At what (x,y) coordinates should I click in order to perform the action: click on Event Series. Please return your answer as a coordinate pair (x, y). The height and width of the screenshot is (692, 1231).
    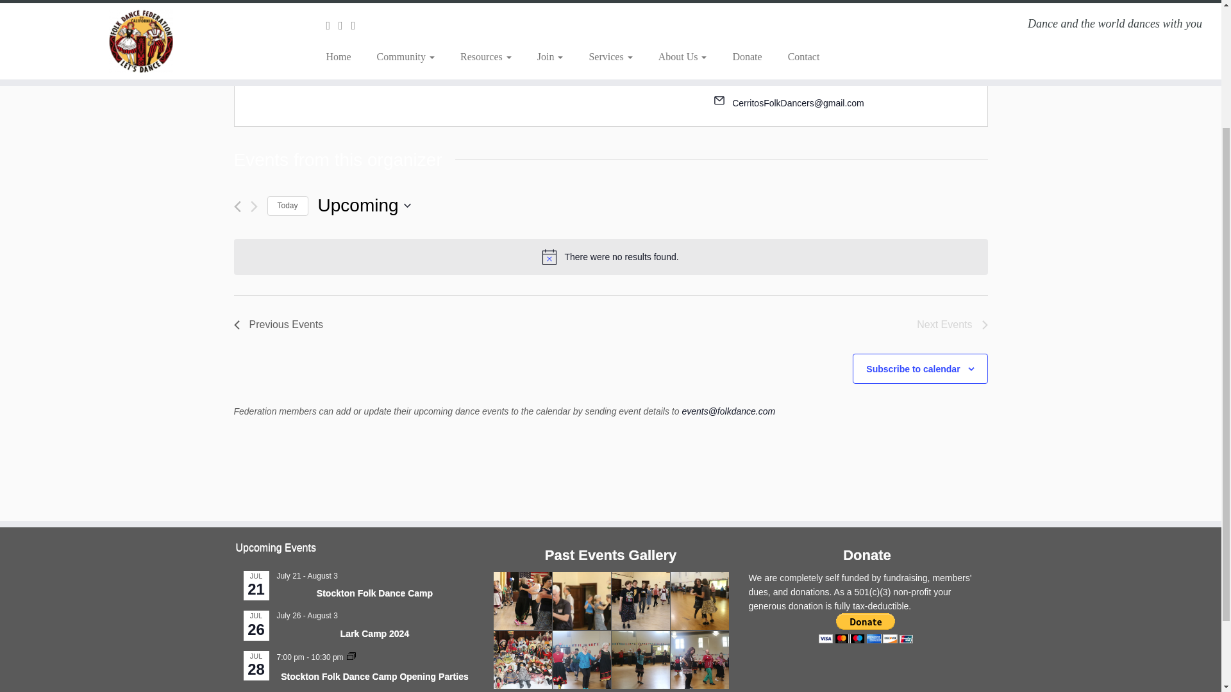
    Looking at the image, I should click on (351, 656).